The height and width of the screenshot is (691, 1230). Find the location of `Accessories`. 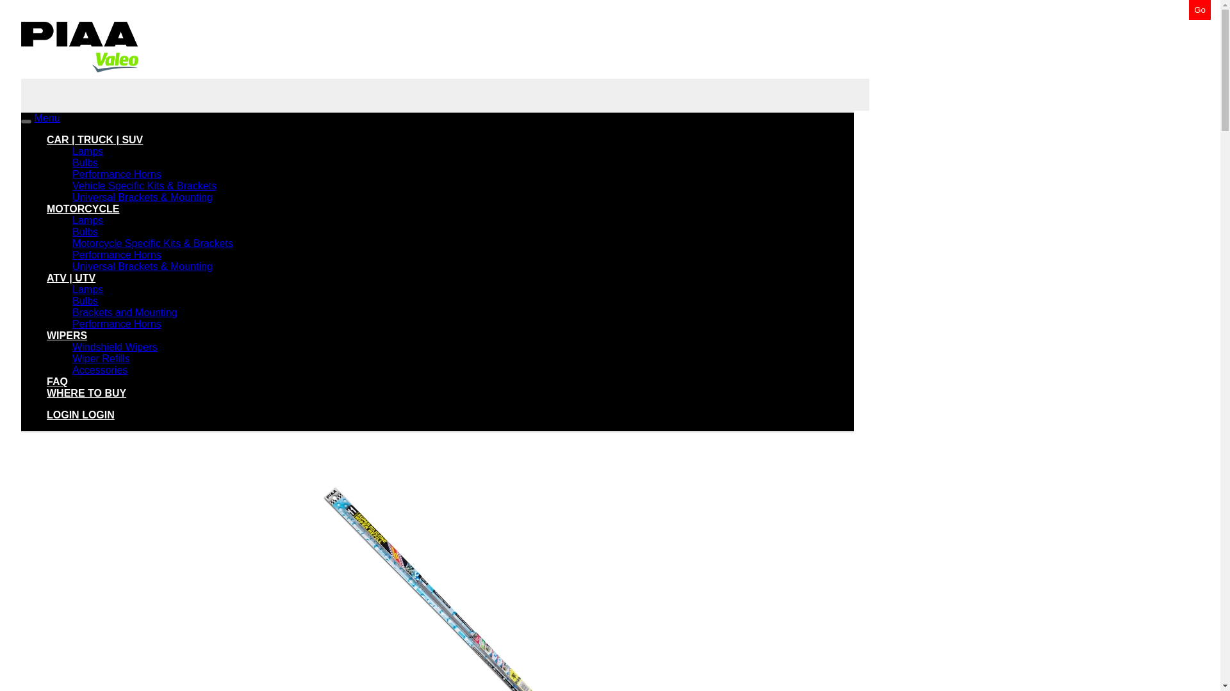

Accessories is located at coordinates (100, 370).